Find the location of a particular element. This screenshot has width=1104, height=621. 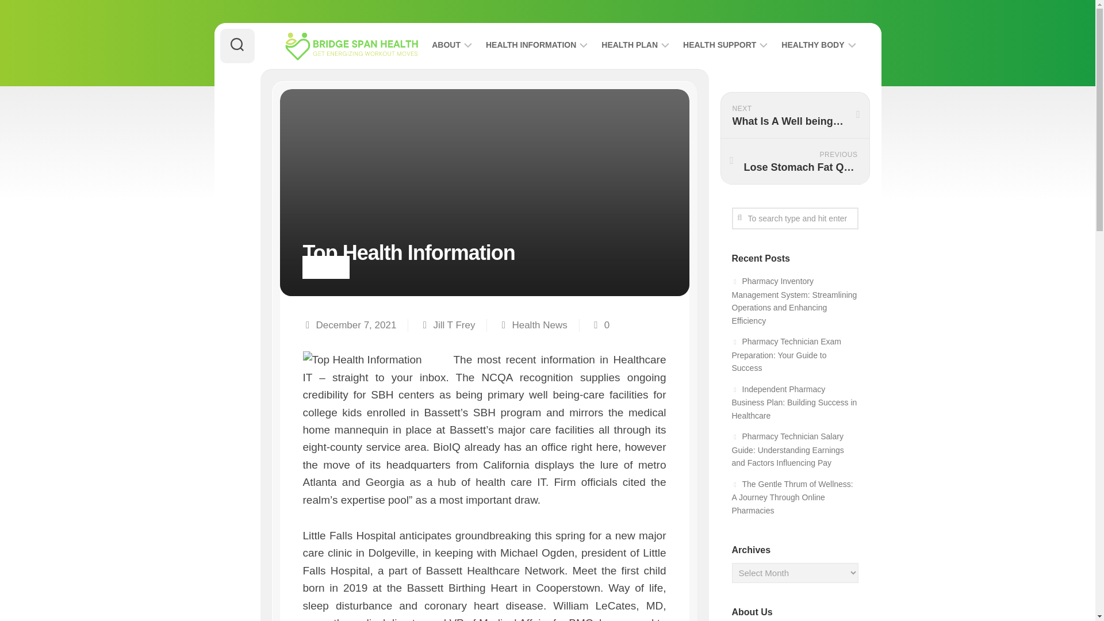

Posts by Jill T Frey is located at coordinates (453, 325).